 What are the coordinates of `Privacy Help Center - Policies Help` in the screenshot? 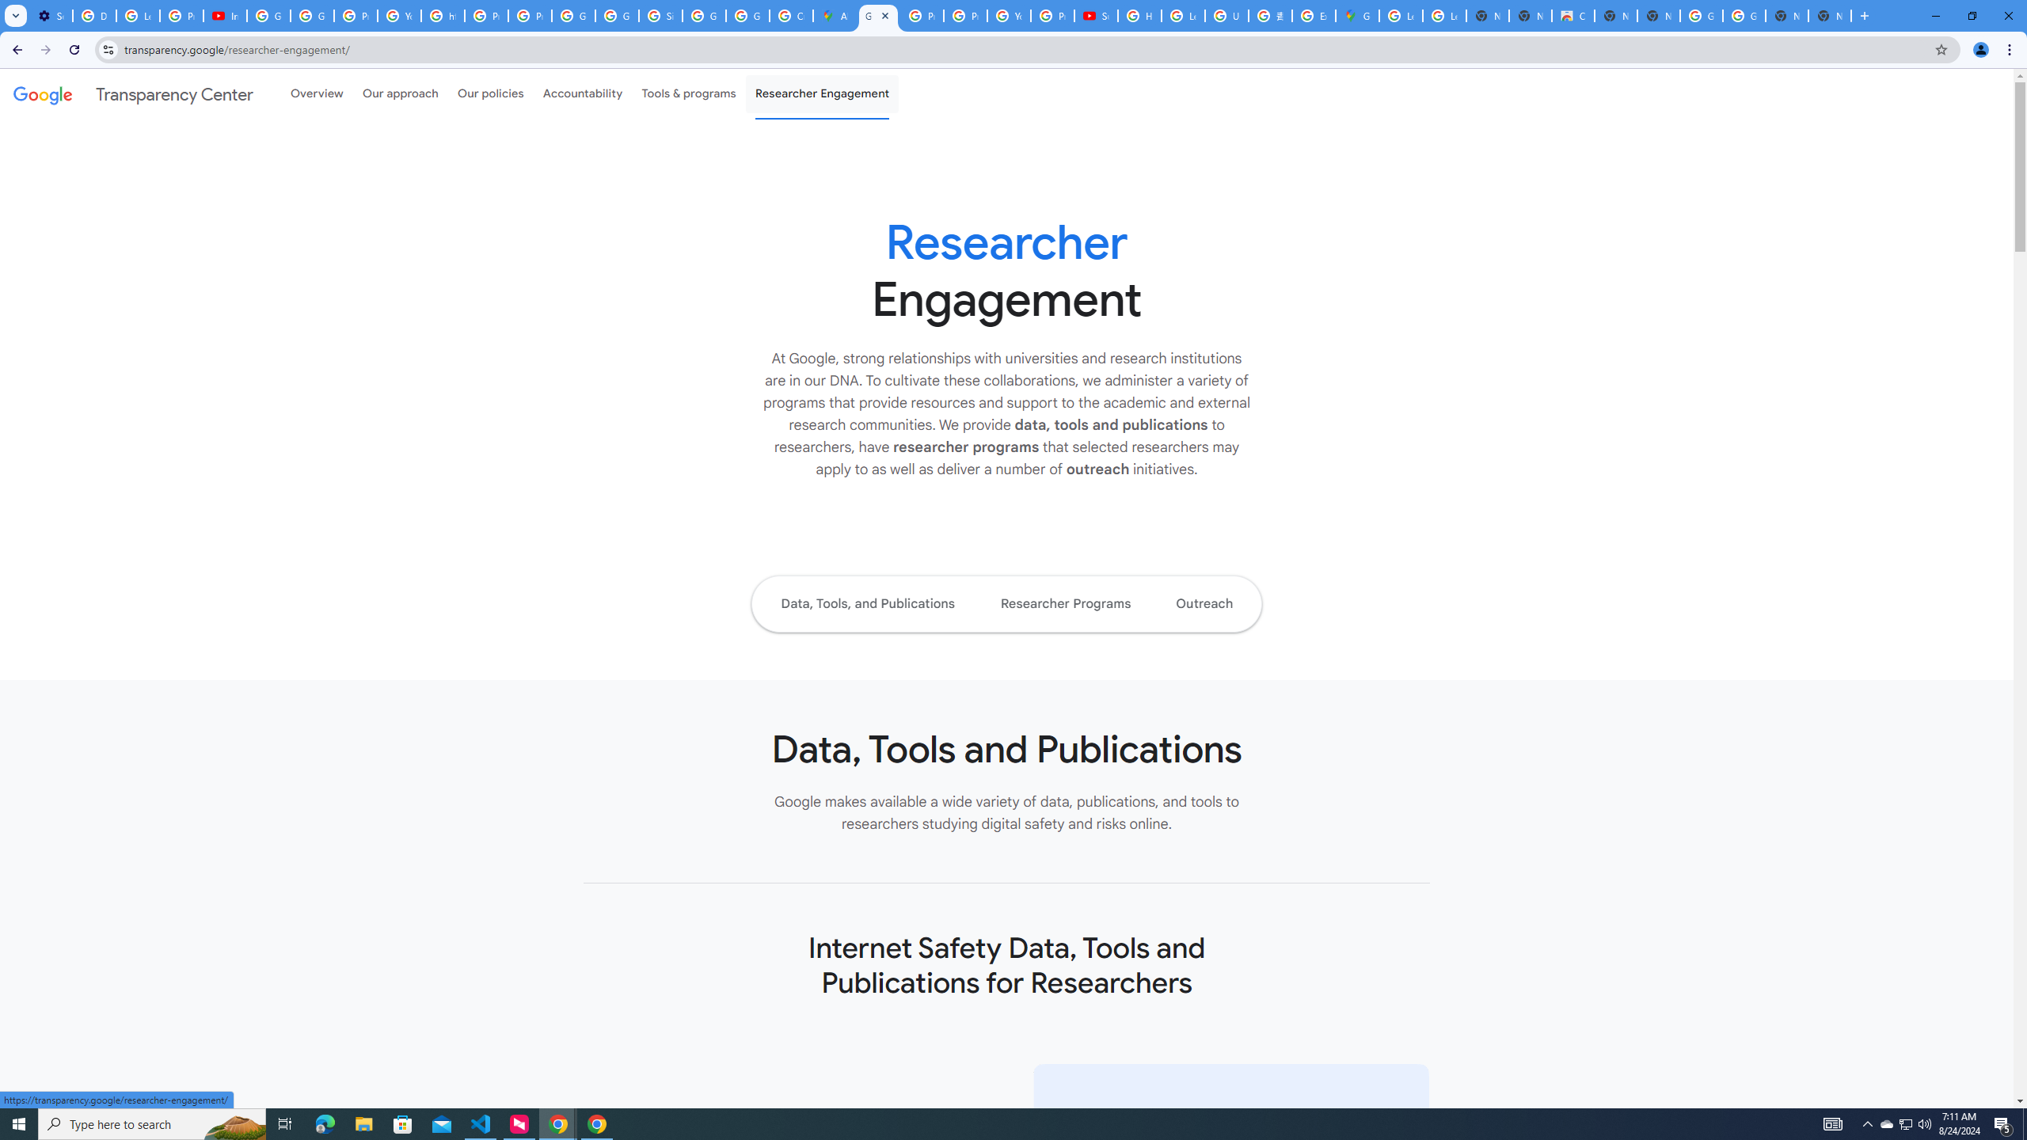 It's located at (486, 16).